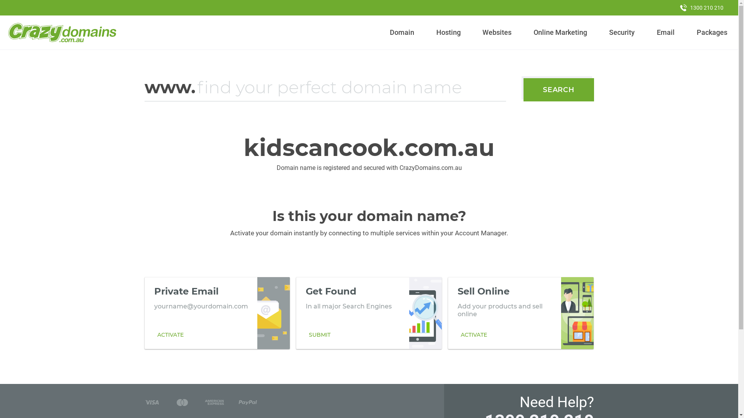  Describe the element at coordinates (559, 90) in the screenshot. I see `SEARCH` at that location.